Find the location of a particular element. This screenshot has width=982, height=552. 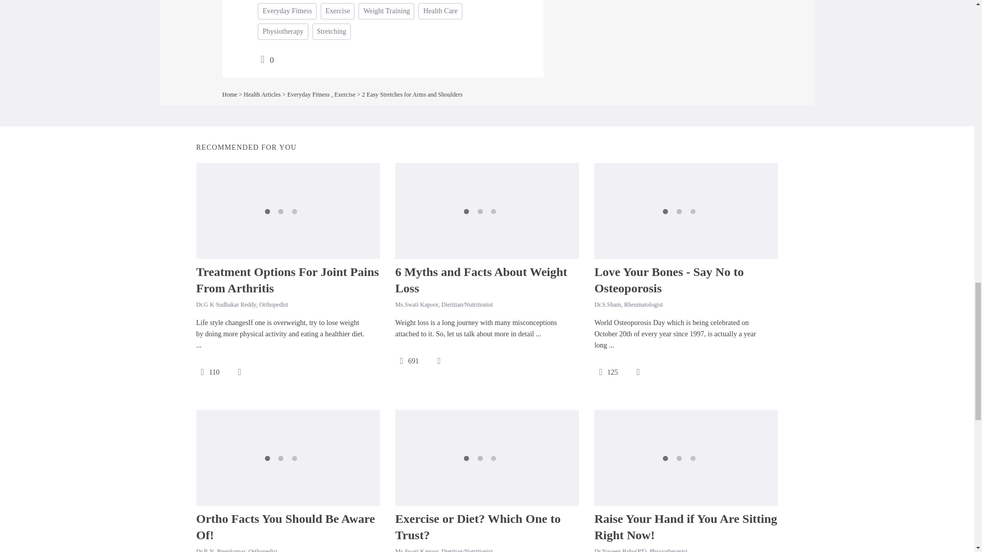

Exercise is located at coordinates (345, 95).